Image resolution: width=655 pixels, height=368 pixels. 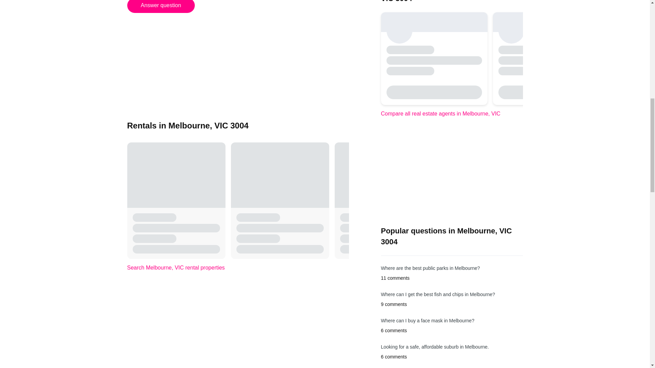 I want to click on Answer question, so click(x=161, y=6).